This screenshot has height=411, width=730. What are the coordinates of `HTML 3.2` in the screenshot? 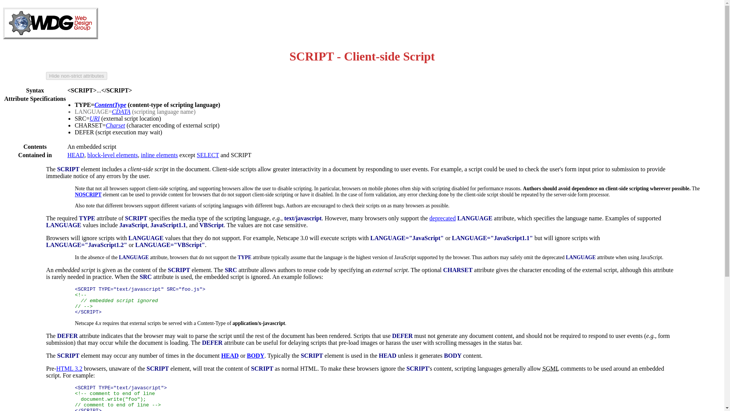 It's located at (69, 368).